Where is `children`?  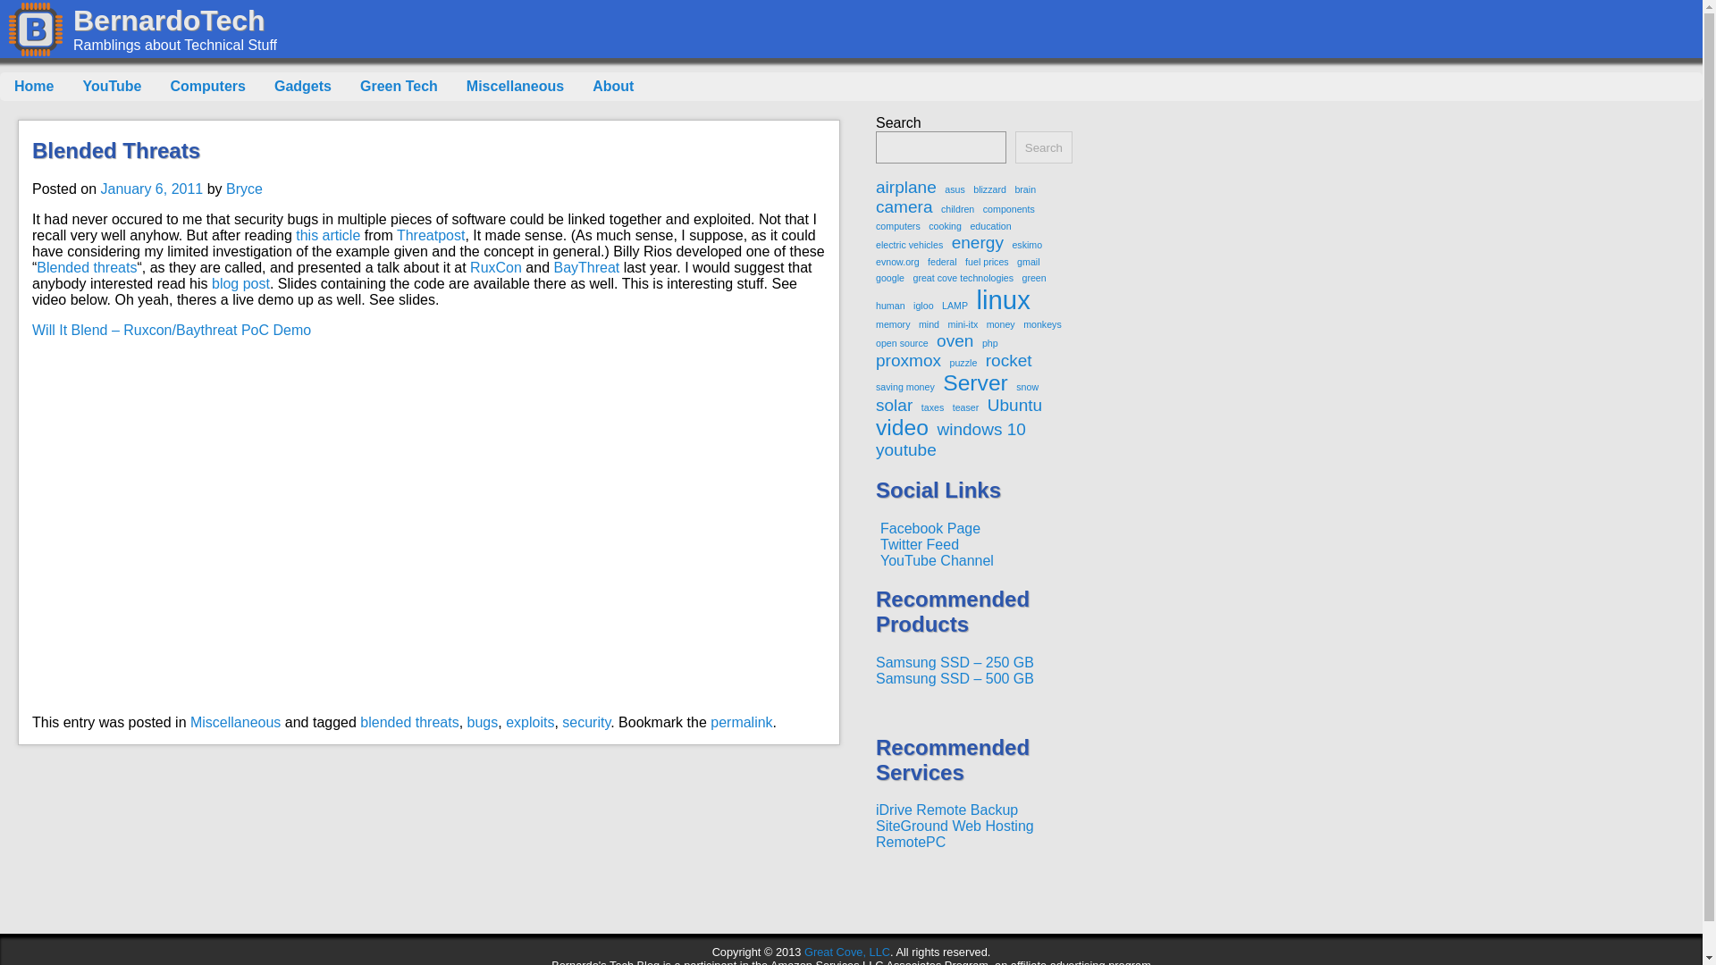 children is located at coordinates (957, 208).